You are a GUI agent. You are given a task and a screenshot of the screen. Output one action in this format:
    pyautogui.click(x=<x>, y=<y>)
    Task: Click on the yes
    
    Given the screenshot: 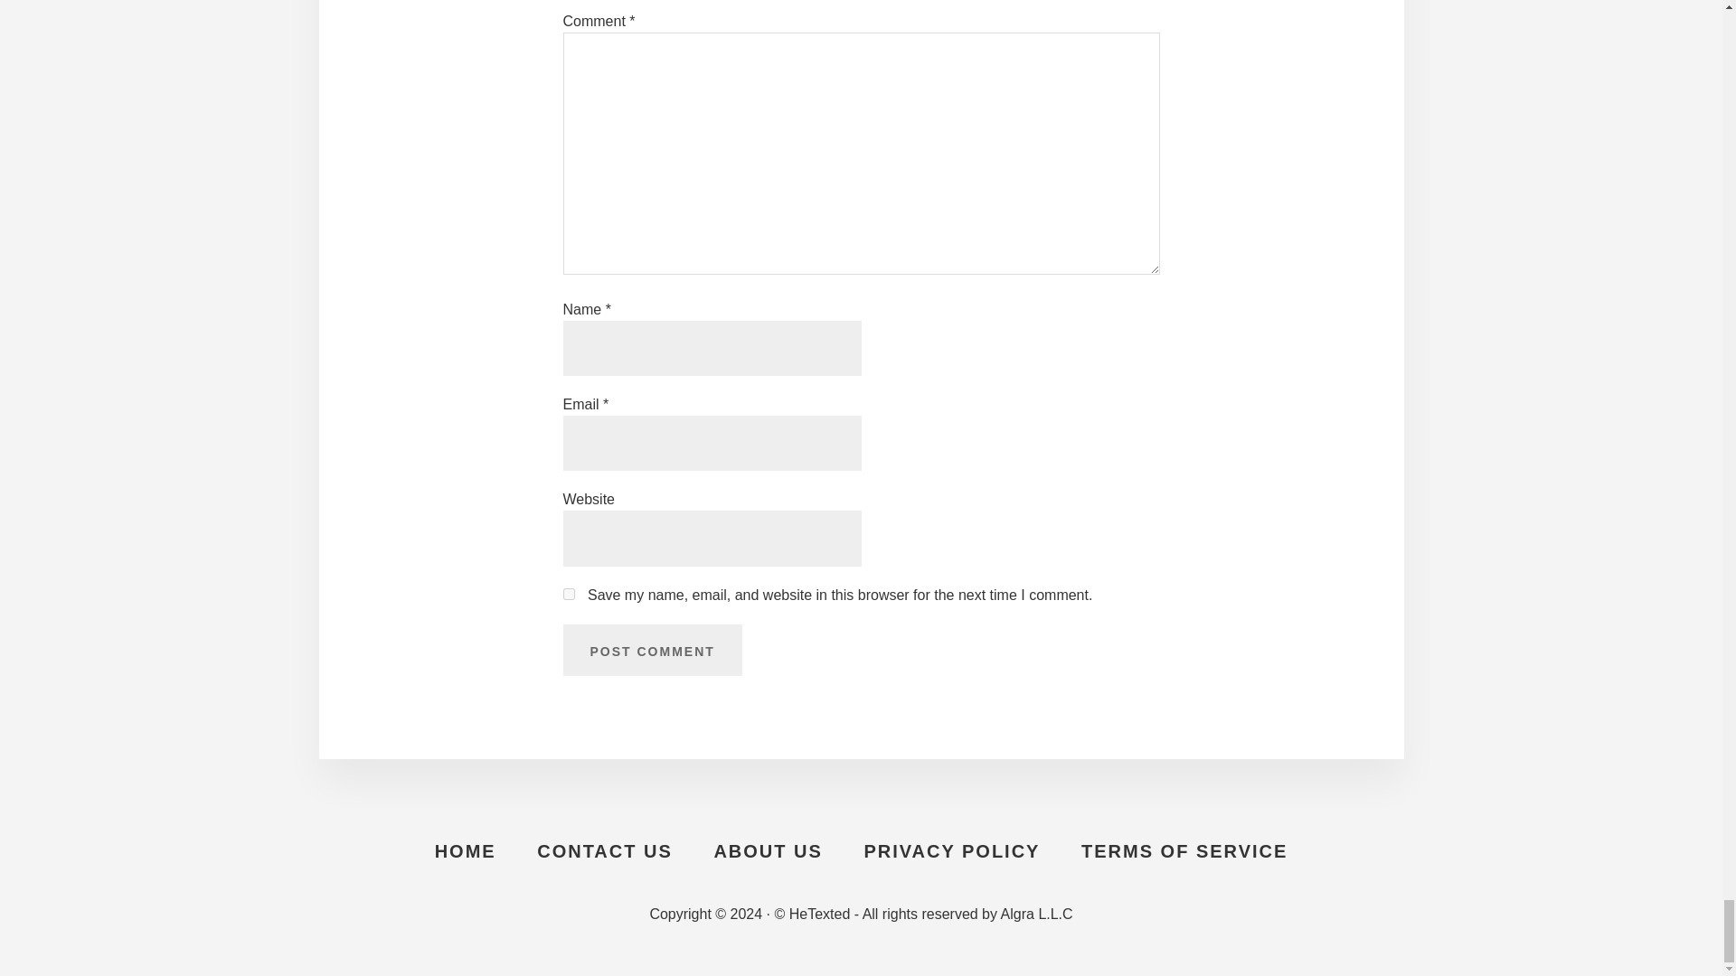 What is the action you would take?
    pyautogui.click(x=568, y=595)
    